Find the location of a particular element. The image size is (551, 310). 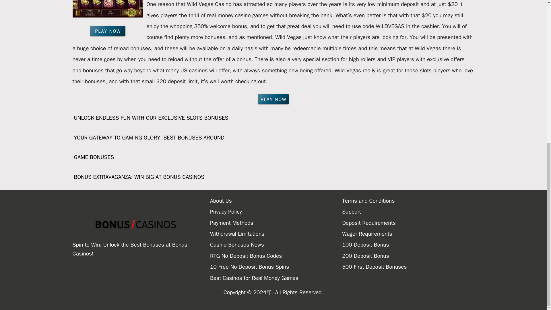

PLAY NOW is located at coordinates (273, 99).